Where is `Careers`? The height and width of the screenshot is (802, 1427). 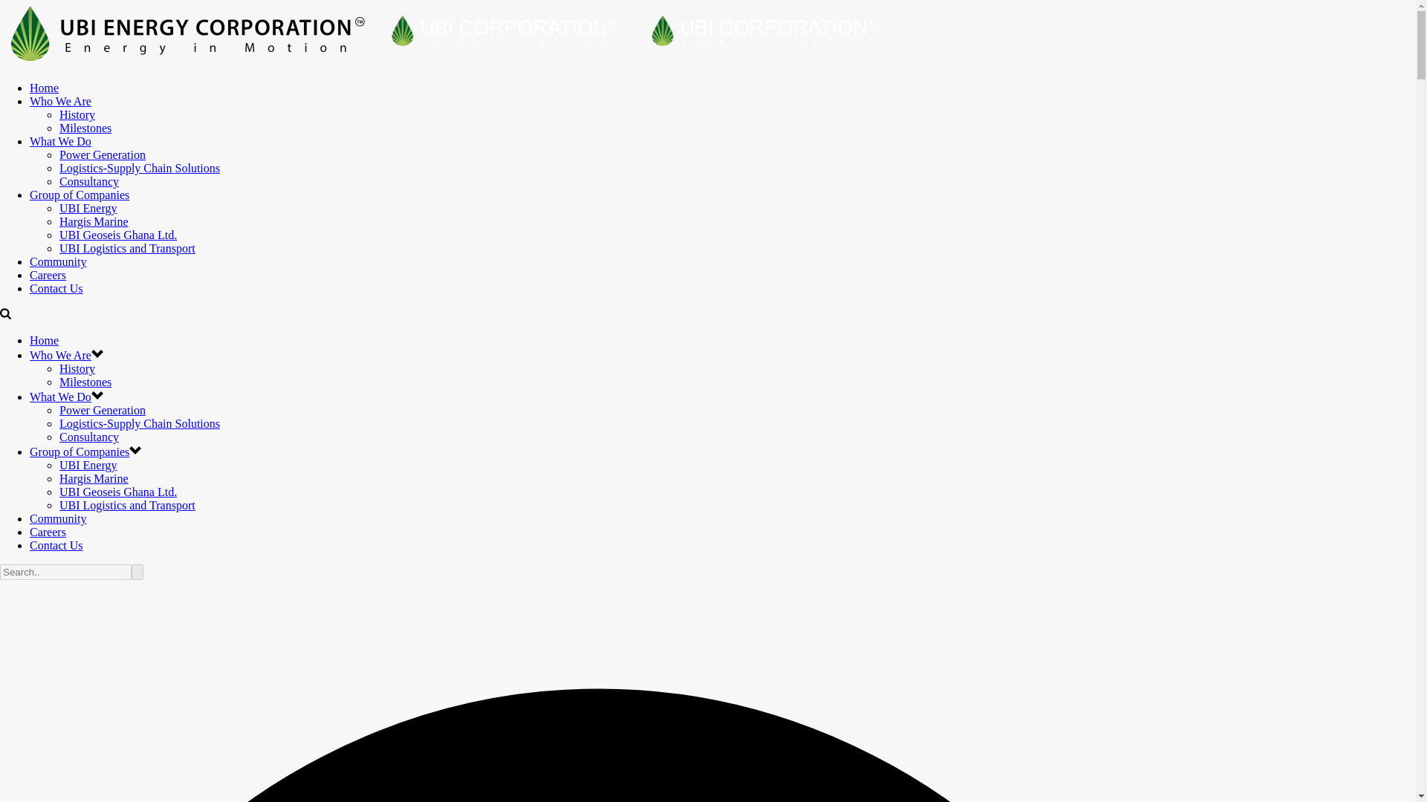 Careers is located at coordinates (48, 275).